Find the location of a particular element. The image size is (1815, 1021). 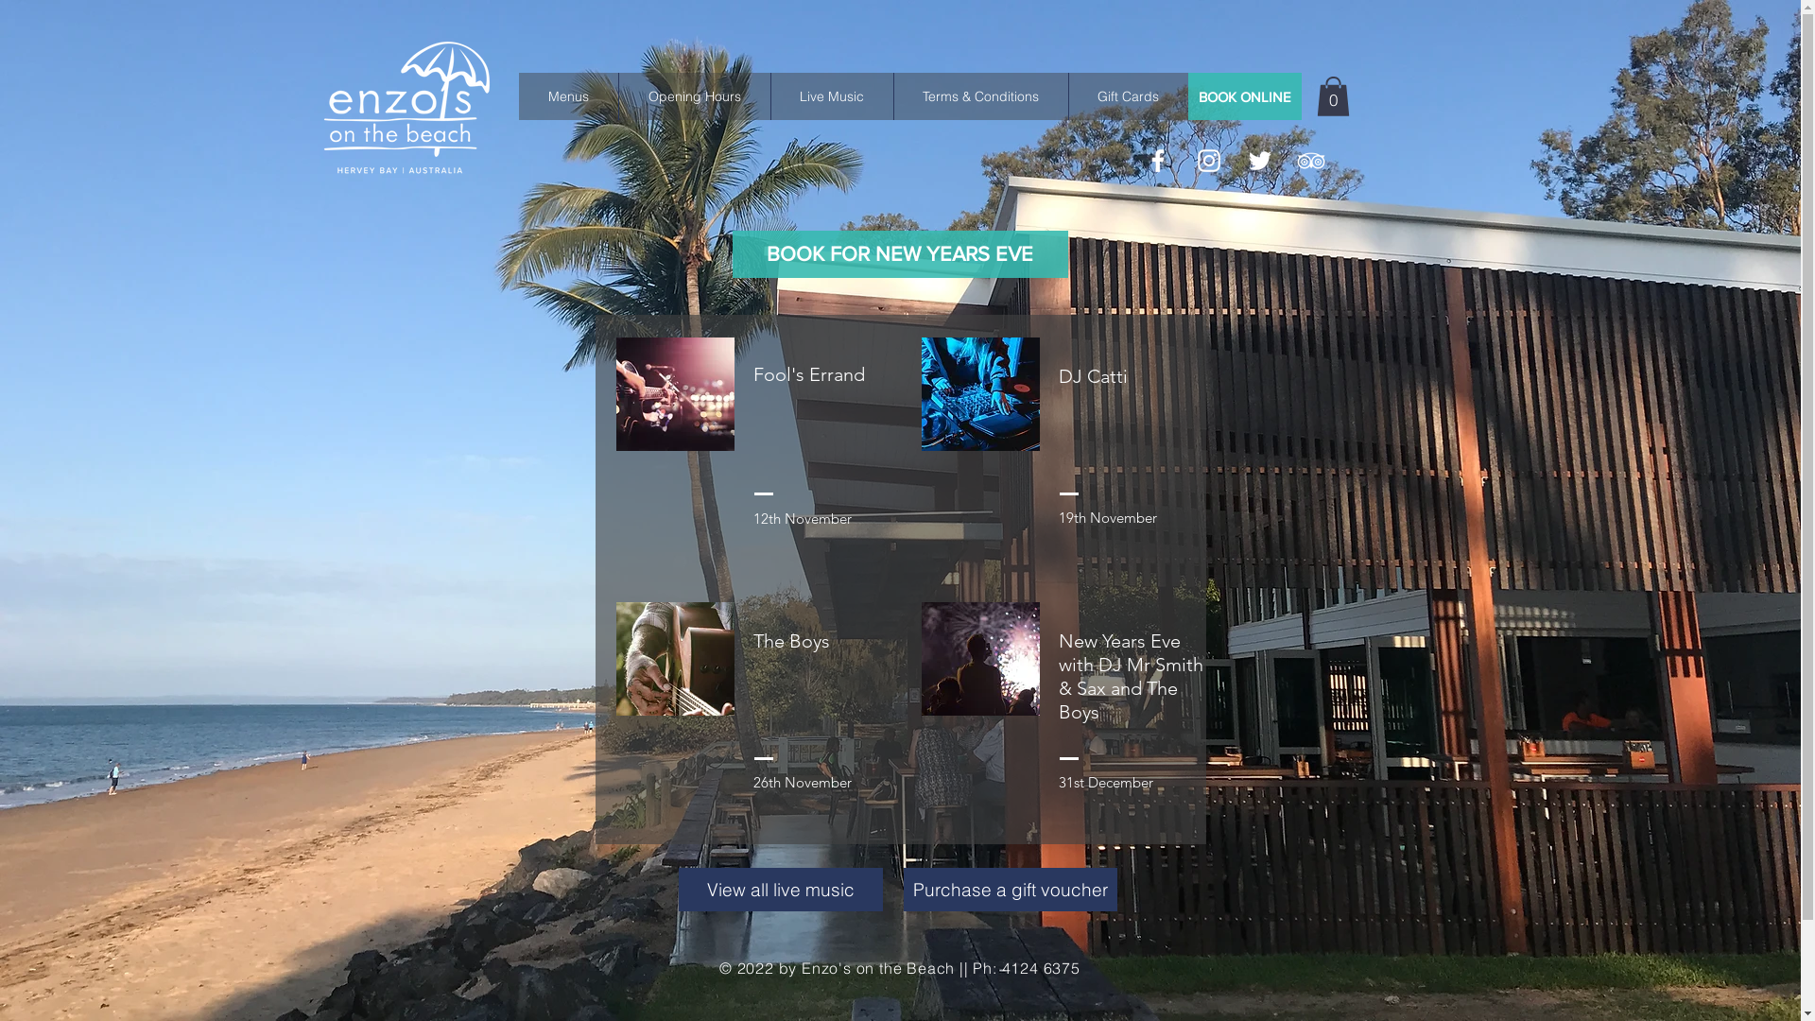

BOOK ONLINE is located at coordinates (1244, 96).